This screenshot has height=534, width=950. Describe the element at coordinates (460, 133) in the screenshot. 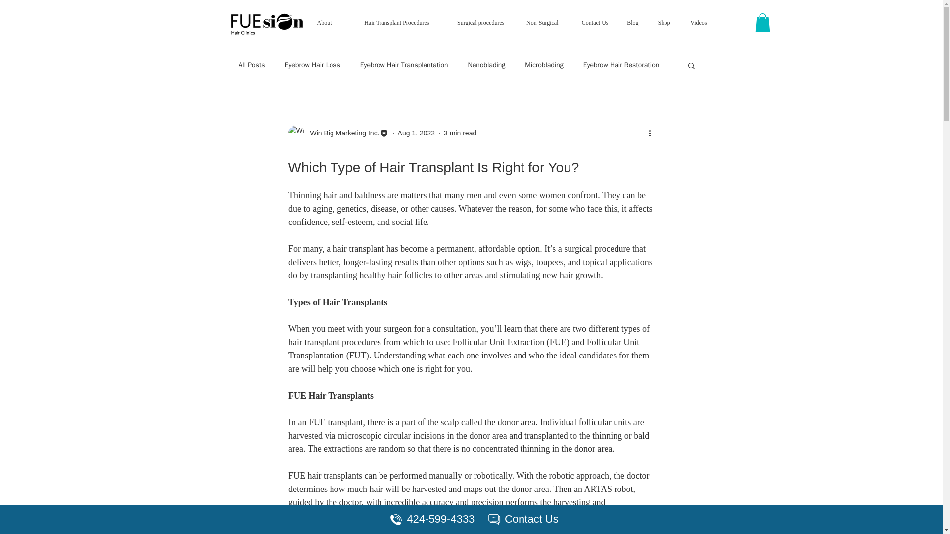

I see `3 min read` at that location.